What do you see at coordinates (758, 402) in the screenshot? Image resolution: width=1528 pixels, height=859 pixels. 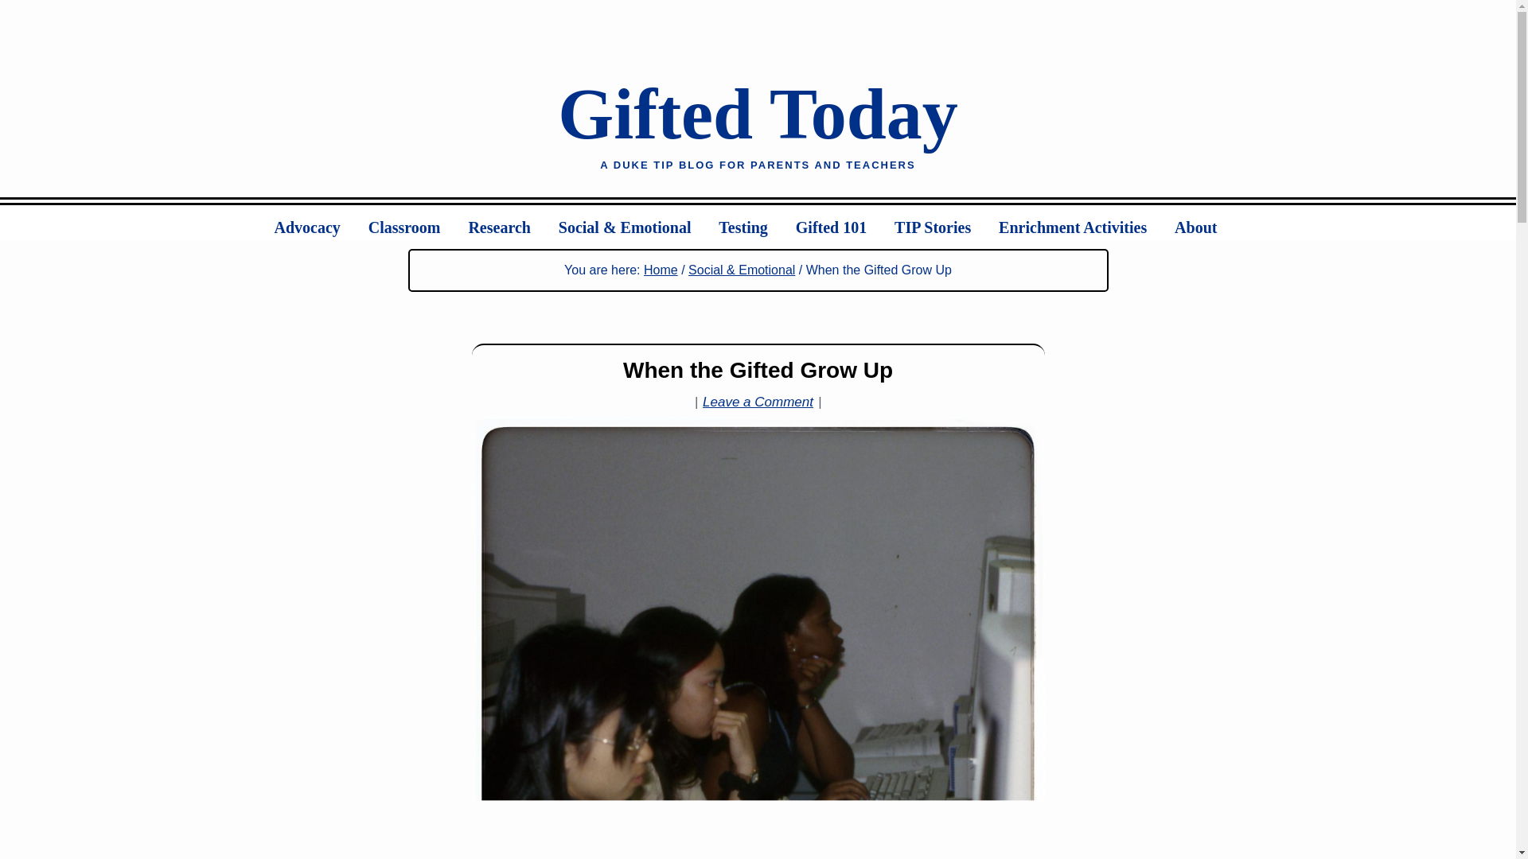 I see `Leave a Comment` at bounding box center [758, 402].